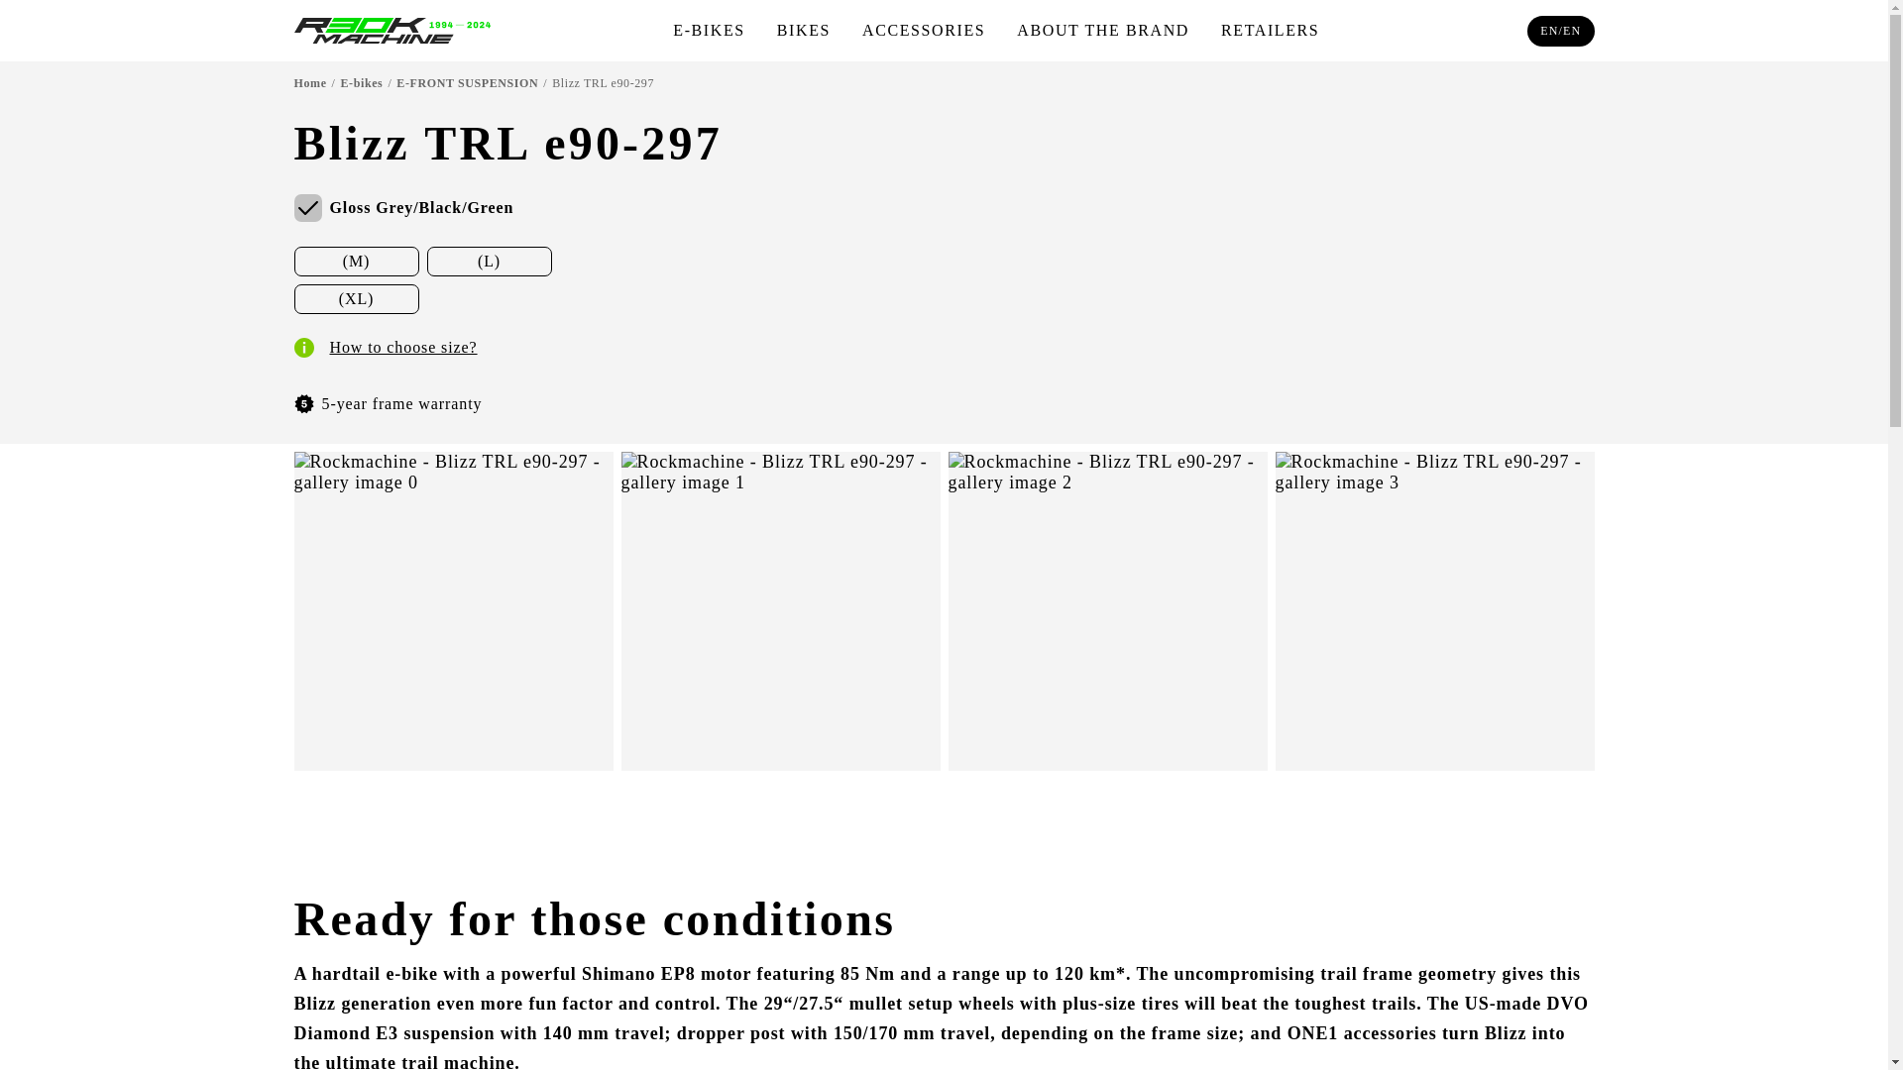 The image size is (1903, 1070). Describe the element at coordinates (387, 404) in the screenshot. I see `5-year frame warranty` at that location.